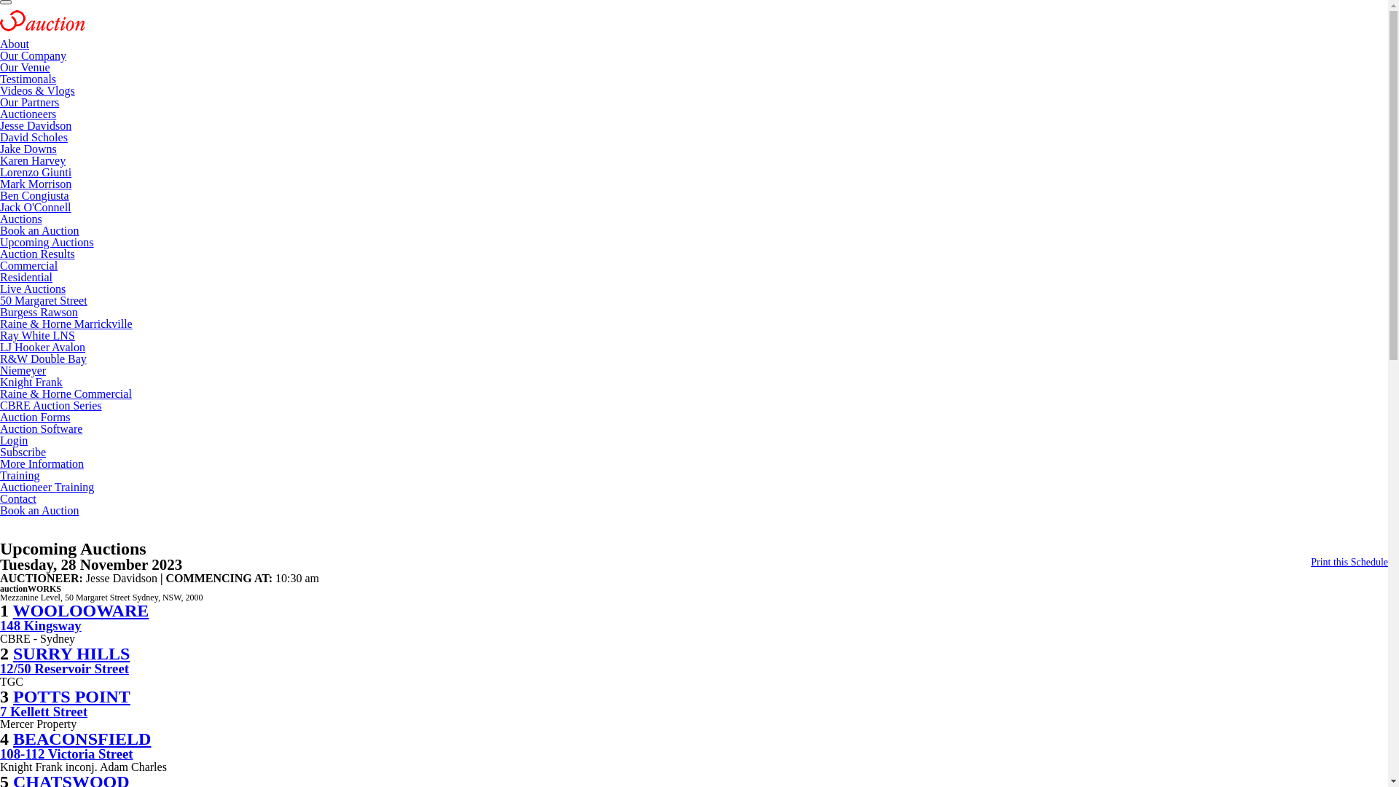 The width and height of the screenshot is (1399, 787). Describe the element at coordinates (44, 300) in the screenshot. I see `50 Margaret Street` at that location.